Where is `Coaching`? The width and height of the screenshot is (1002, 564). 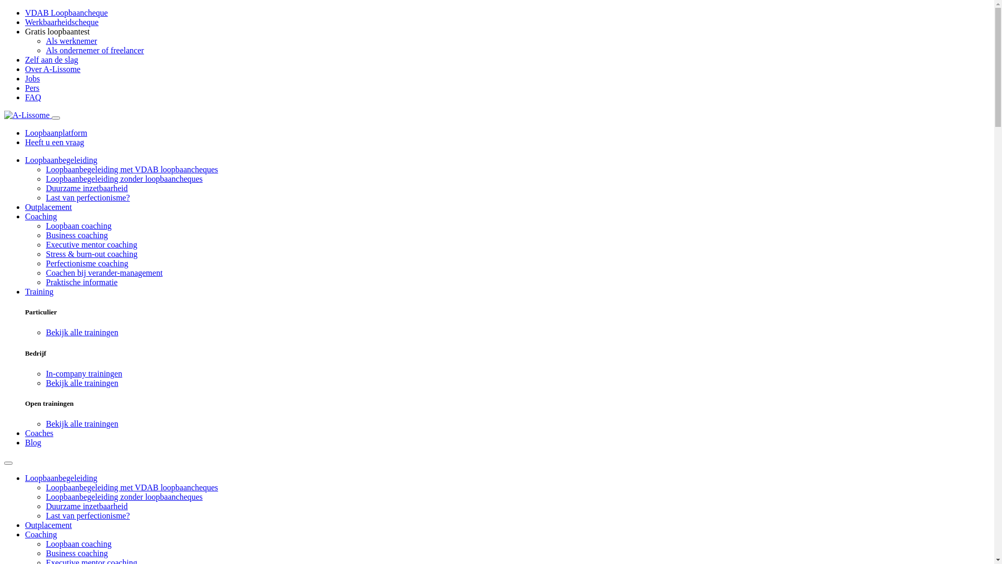
Coaching is located at coordinates (41, 216).